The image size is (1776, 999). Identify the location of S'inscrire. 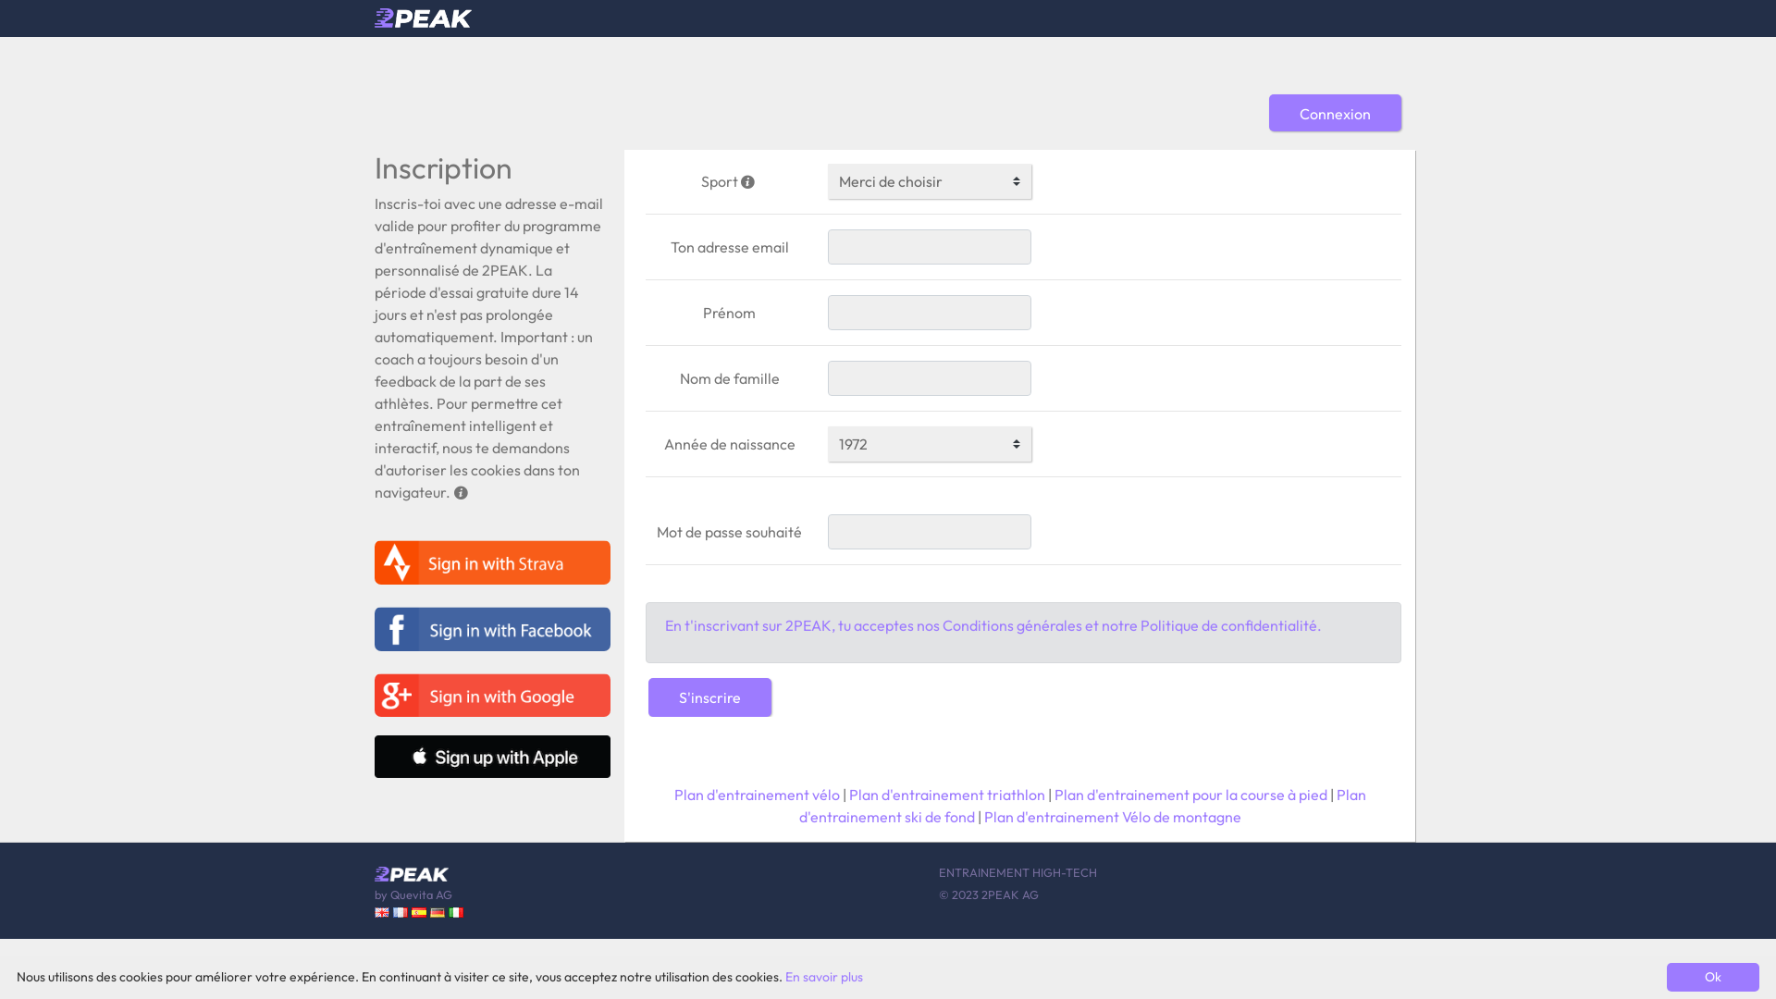
(710, 697).